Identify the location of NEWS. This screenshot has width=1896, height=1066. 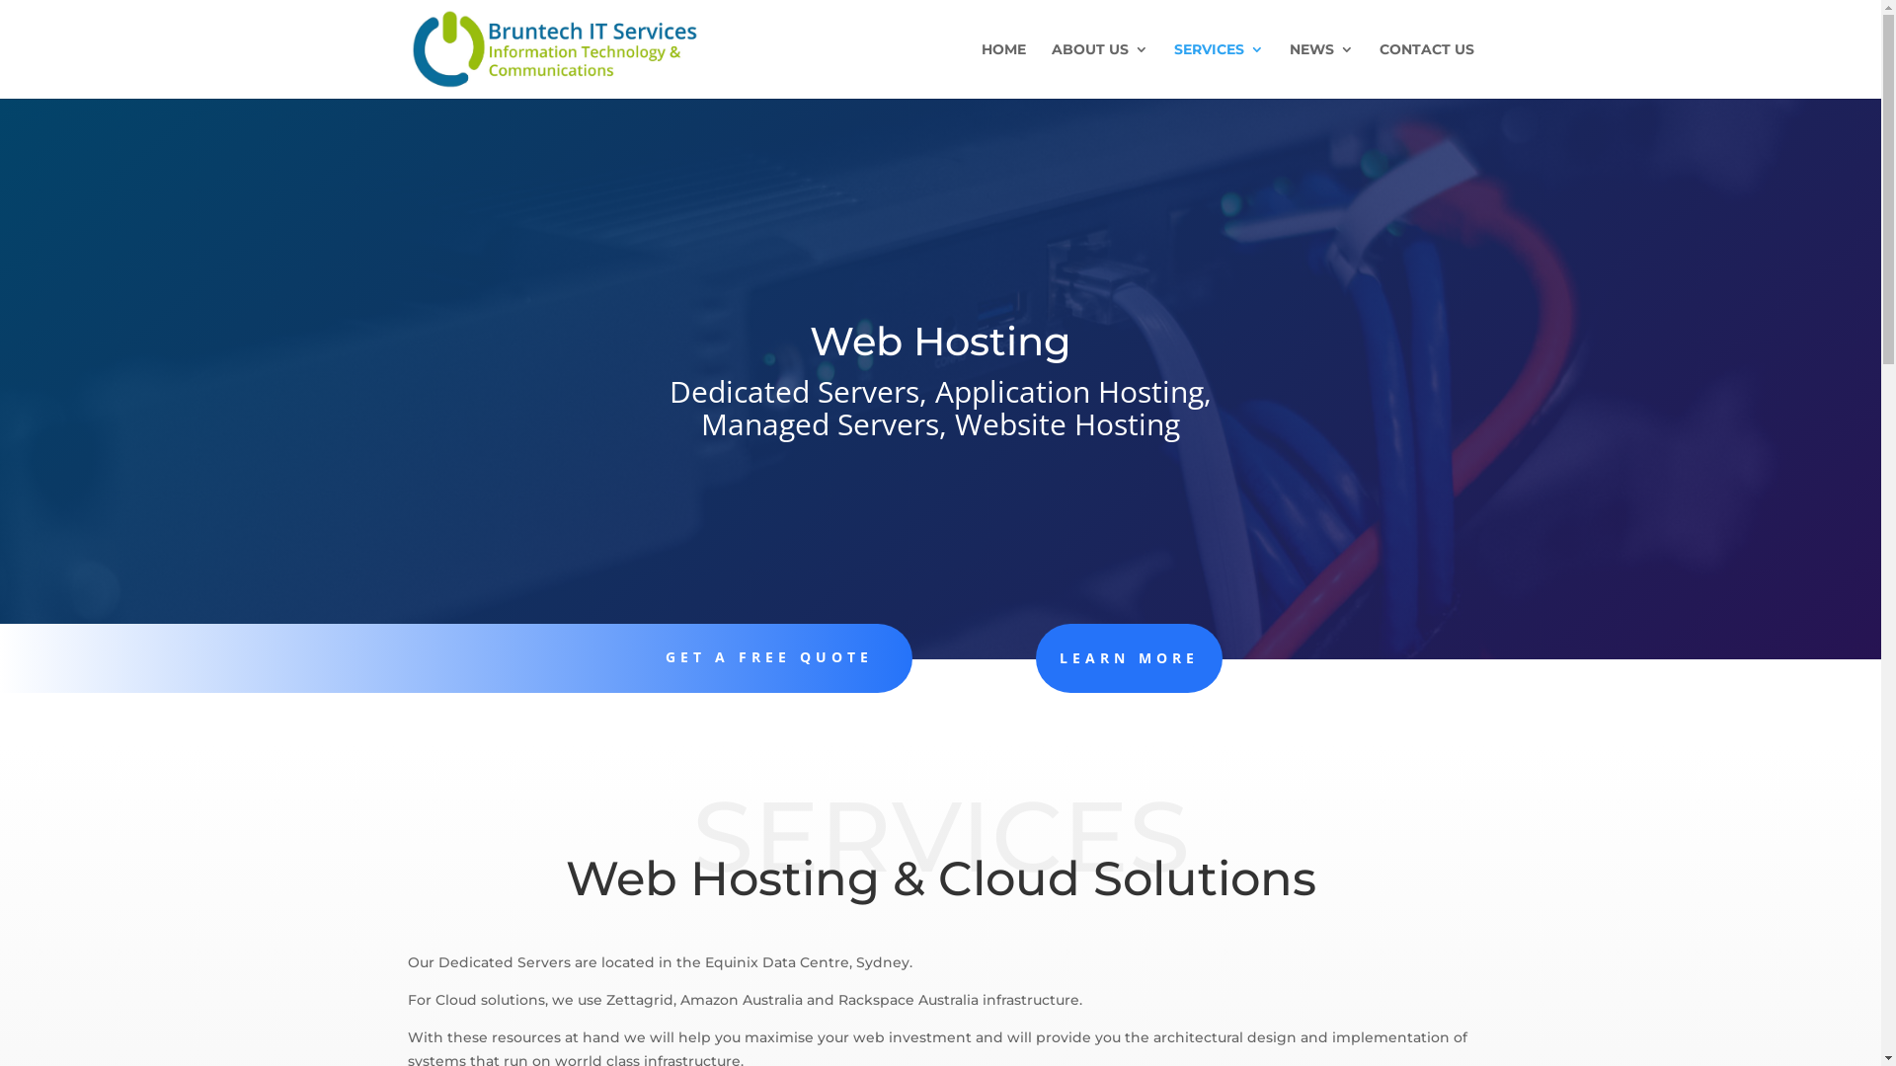
(1321, 71).